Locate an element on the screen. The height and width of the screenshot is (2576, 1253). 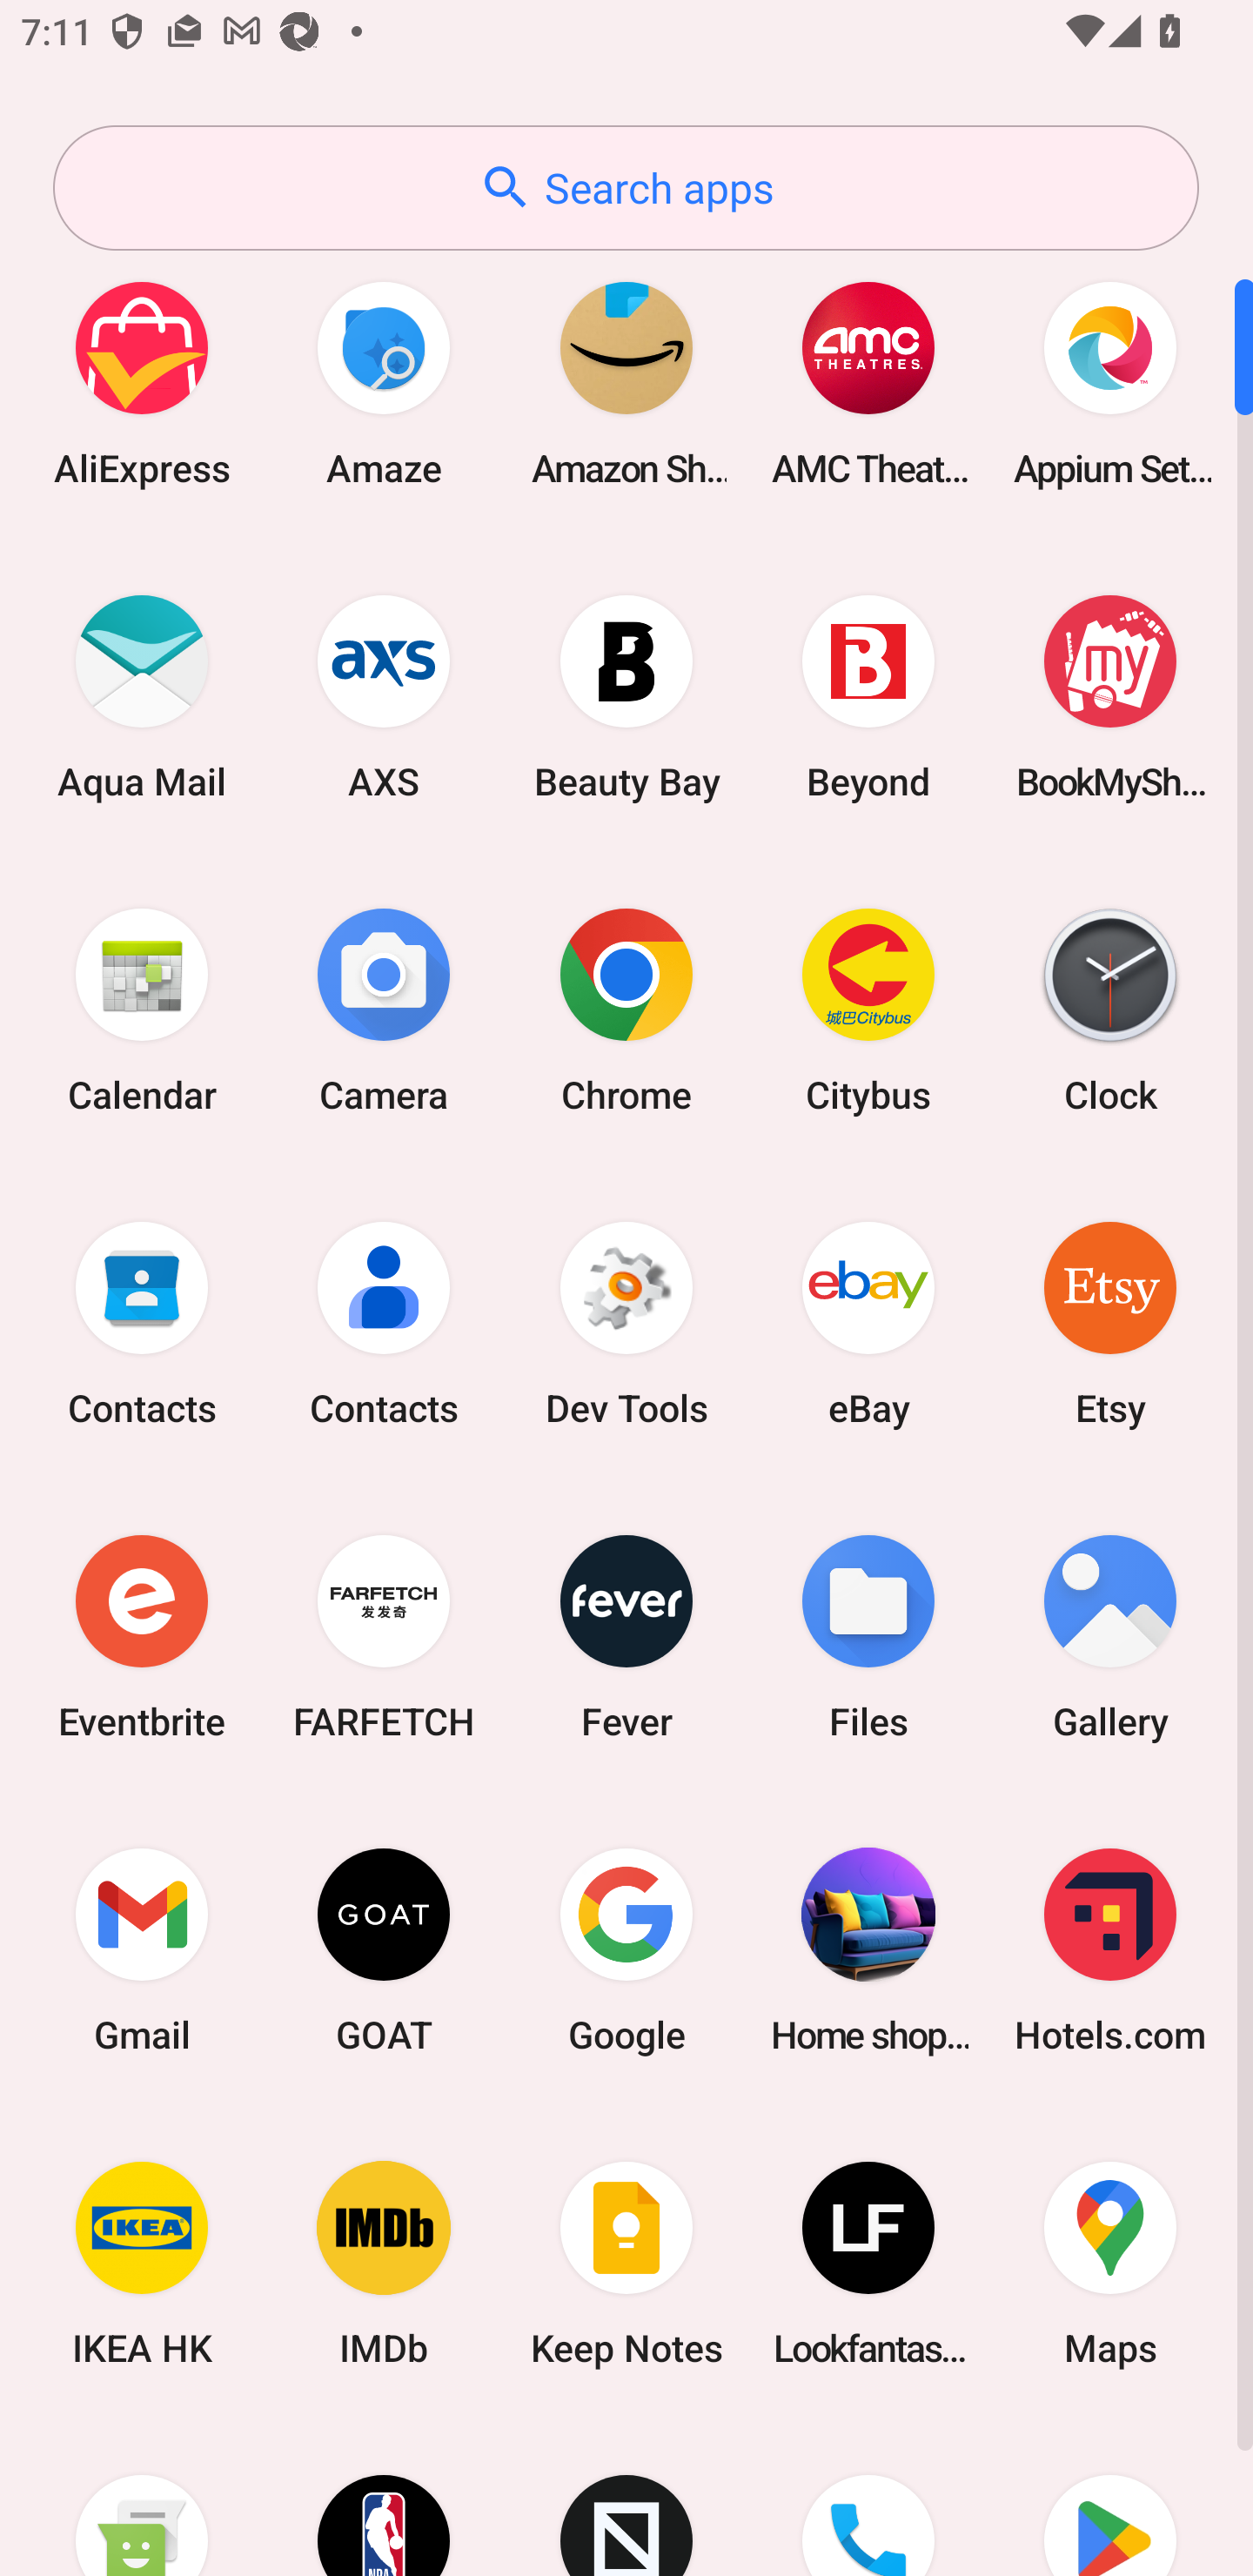
IMDb is located at coordinates (384, 2264).